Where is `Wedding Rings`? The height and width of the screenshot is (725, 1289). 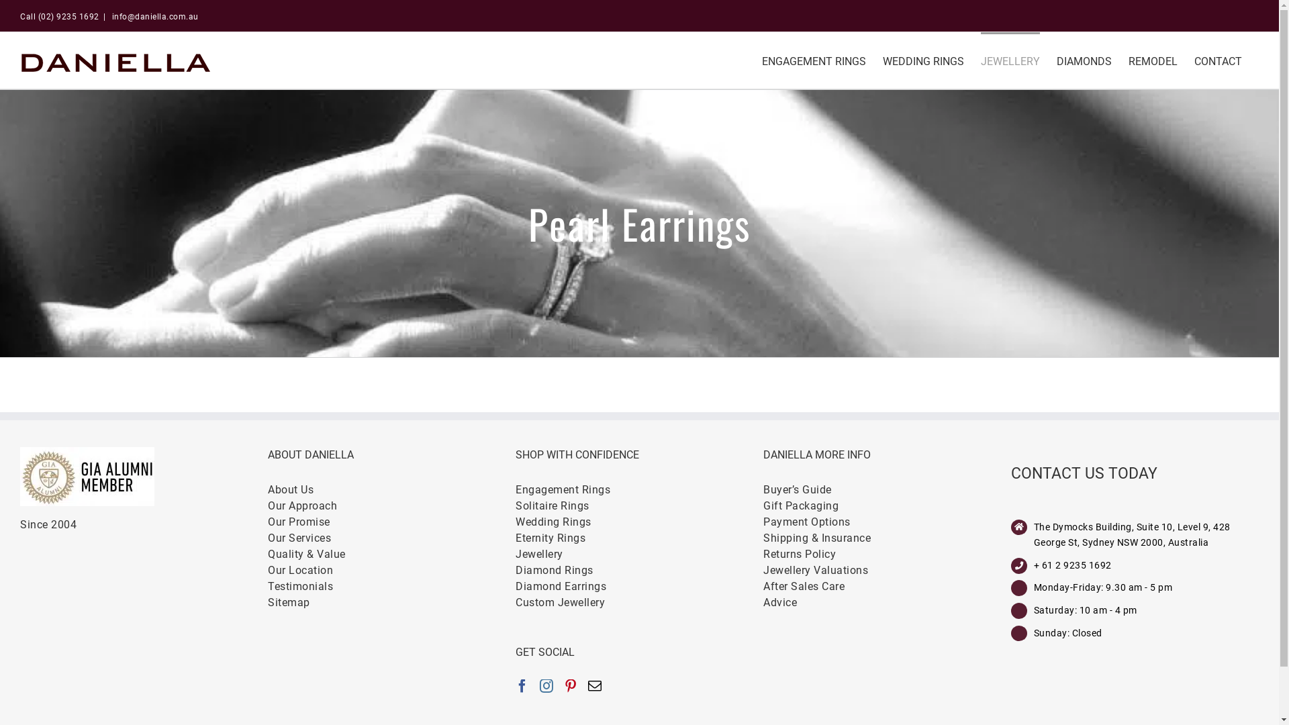
Wedding Rings is located at coordinates (639, 522).